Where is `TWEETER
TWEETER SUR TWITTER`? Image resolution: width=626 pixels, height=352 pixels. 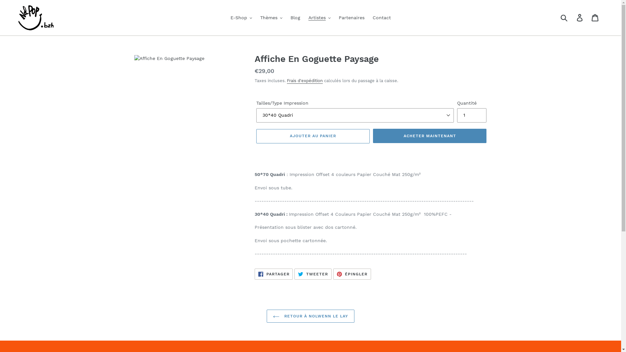
TWEETER
TWEETER SUR TWITTER is located at coordinates (313, 274).